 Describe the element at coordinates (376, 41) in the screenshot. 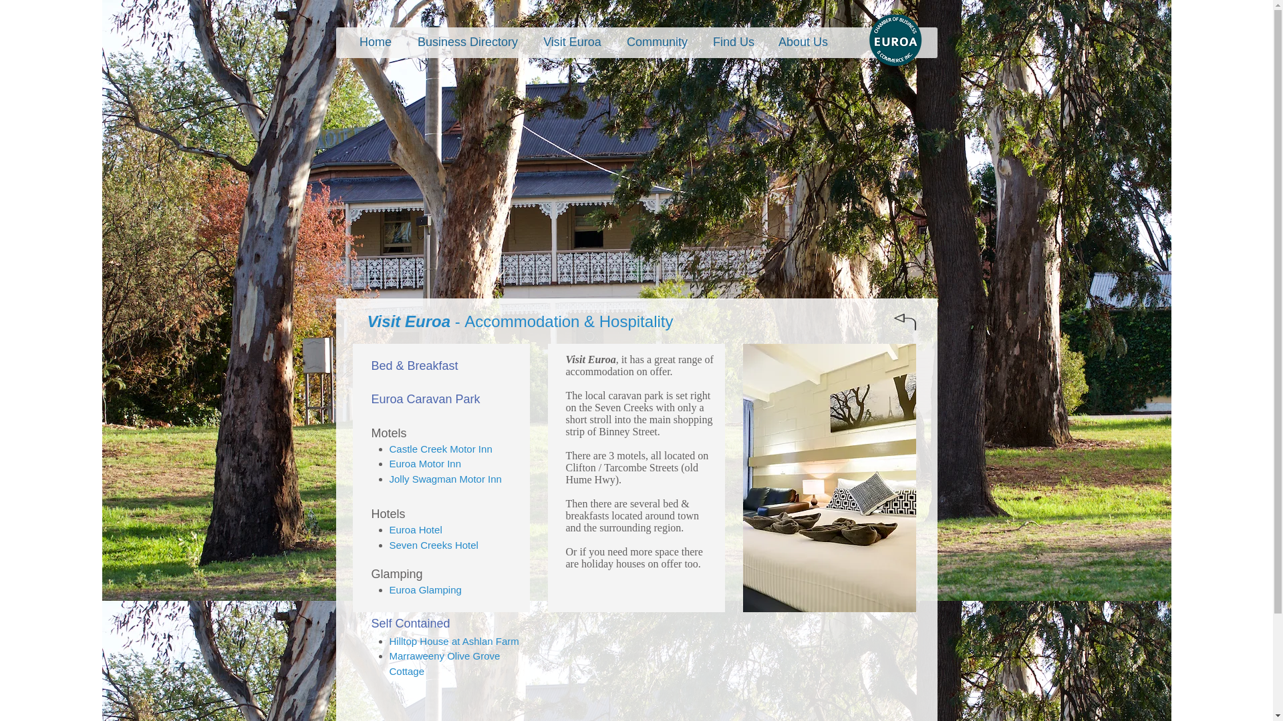

I see `Home` at that location.